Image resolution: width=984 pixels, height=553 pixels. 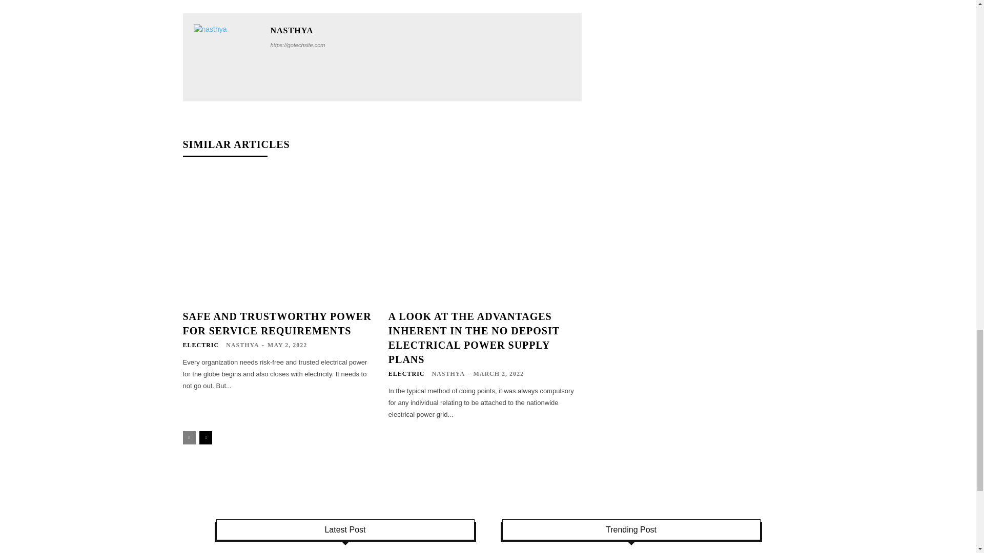 I want to click on Safe and Trustworthy Power for Service Requirements, so click(x=276, y=323).